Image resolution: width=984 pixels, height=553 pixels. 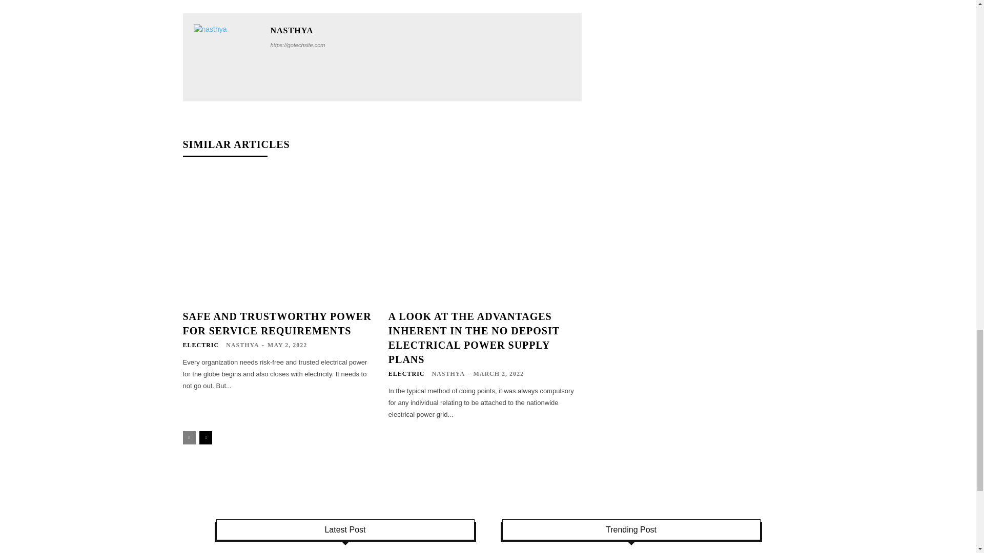 I want to click on Safe and Trustworthy Power for Service Requirements, so click(x=276, y=323).